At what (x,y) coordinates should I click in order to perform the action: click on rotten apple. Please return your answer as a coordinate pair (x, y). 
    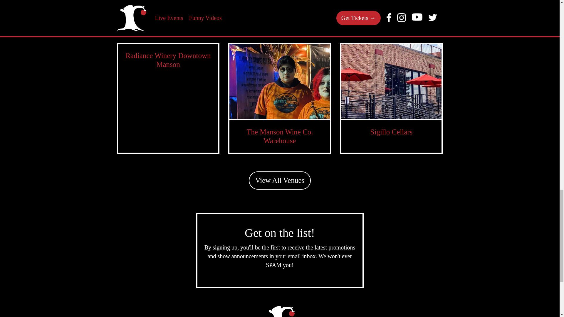
    Looking at the image, I should click on (280, 311).